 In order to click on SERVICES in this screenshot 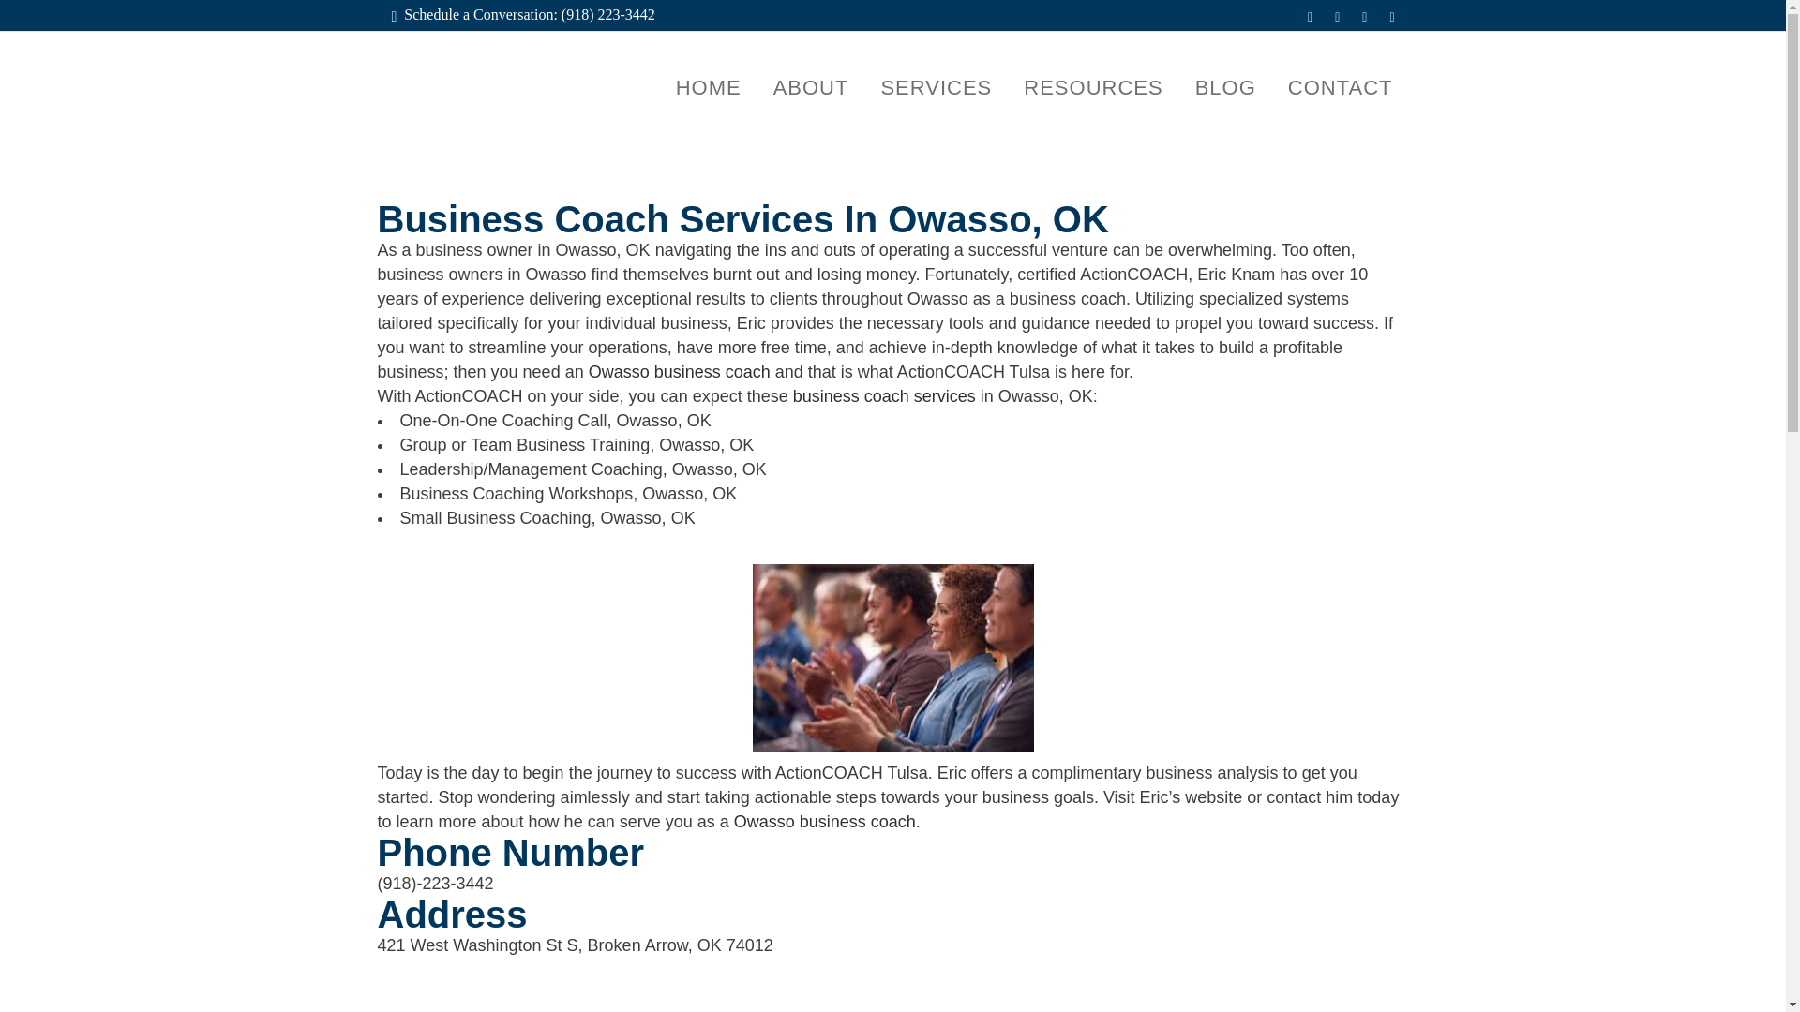, I will do `click(936, 88)`.